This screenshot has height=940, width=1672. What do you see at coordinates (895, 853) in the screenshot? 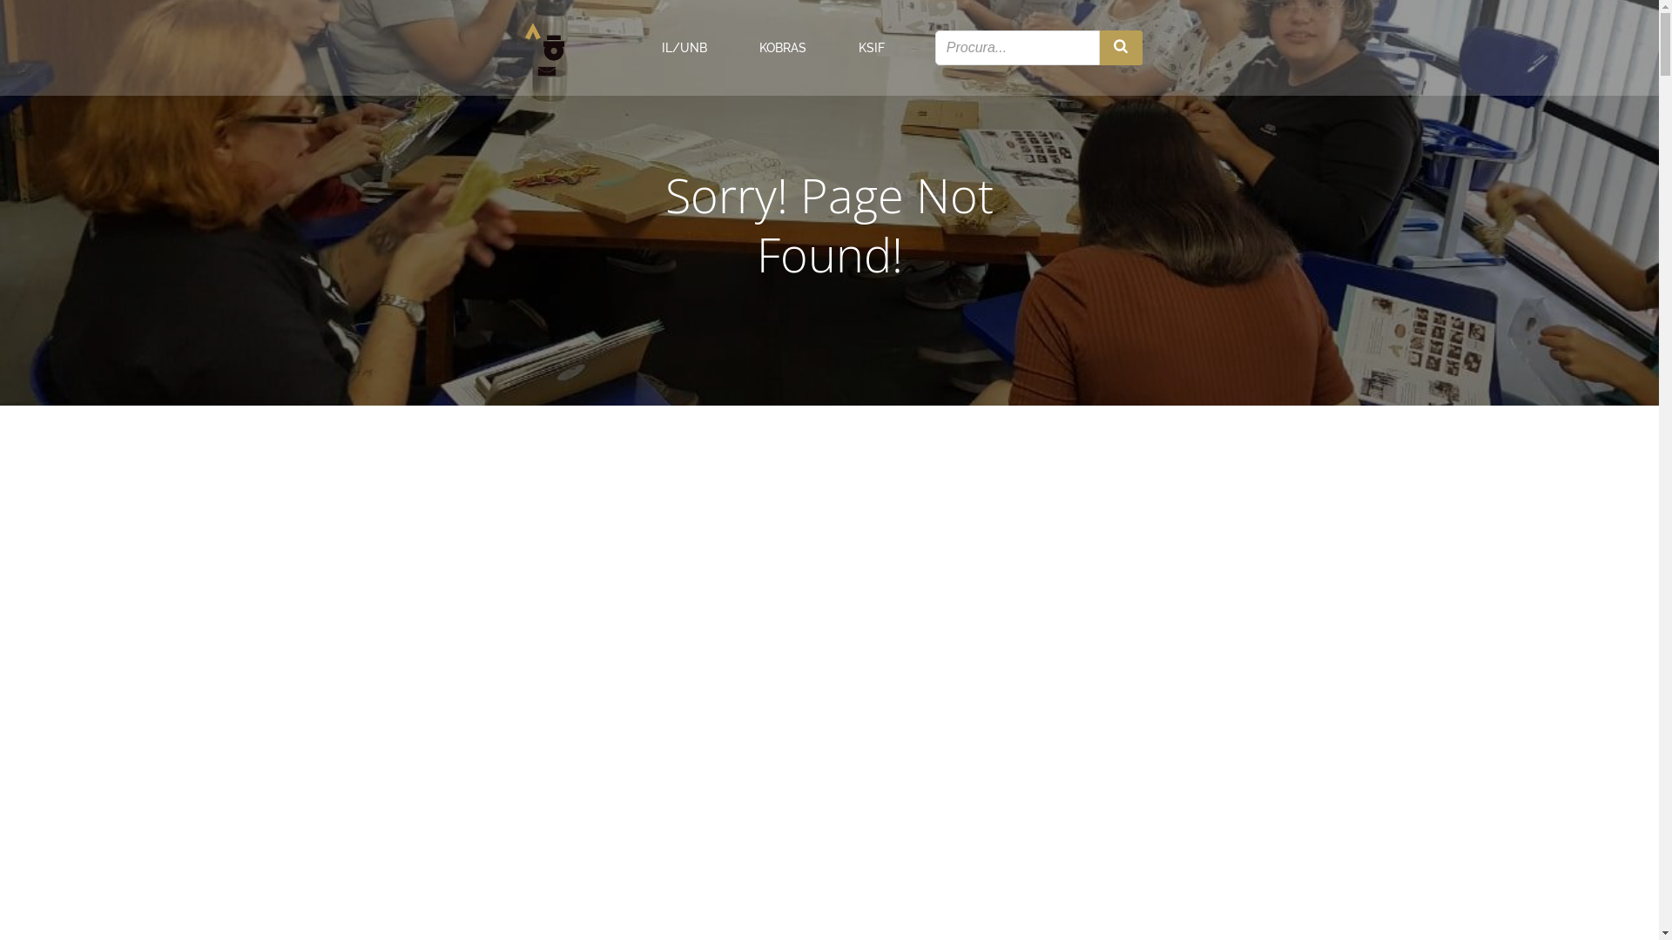
I see `KOBRAS` at bounding box center [895, 853].